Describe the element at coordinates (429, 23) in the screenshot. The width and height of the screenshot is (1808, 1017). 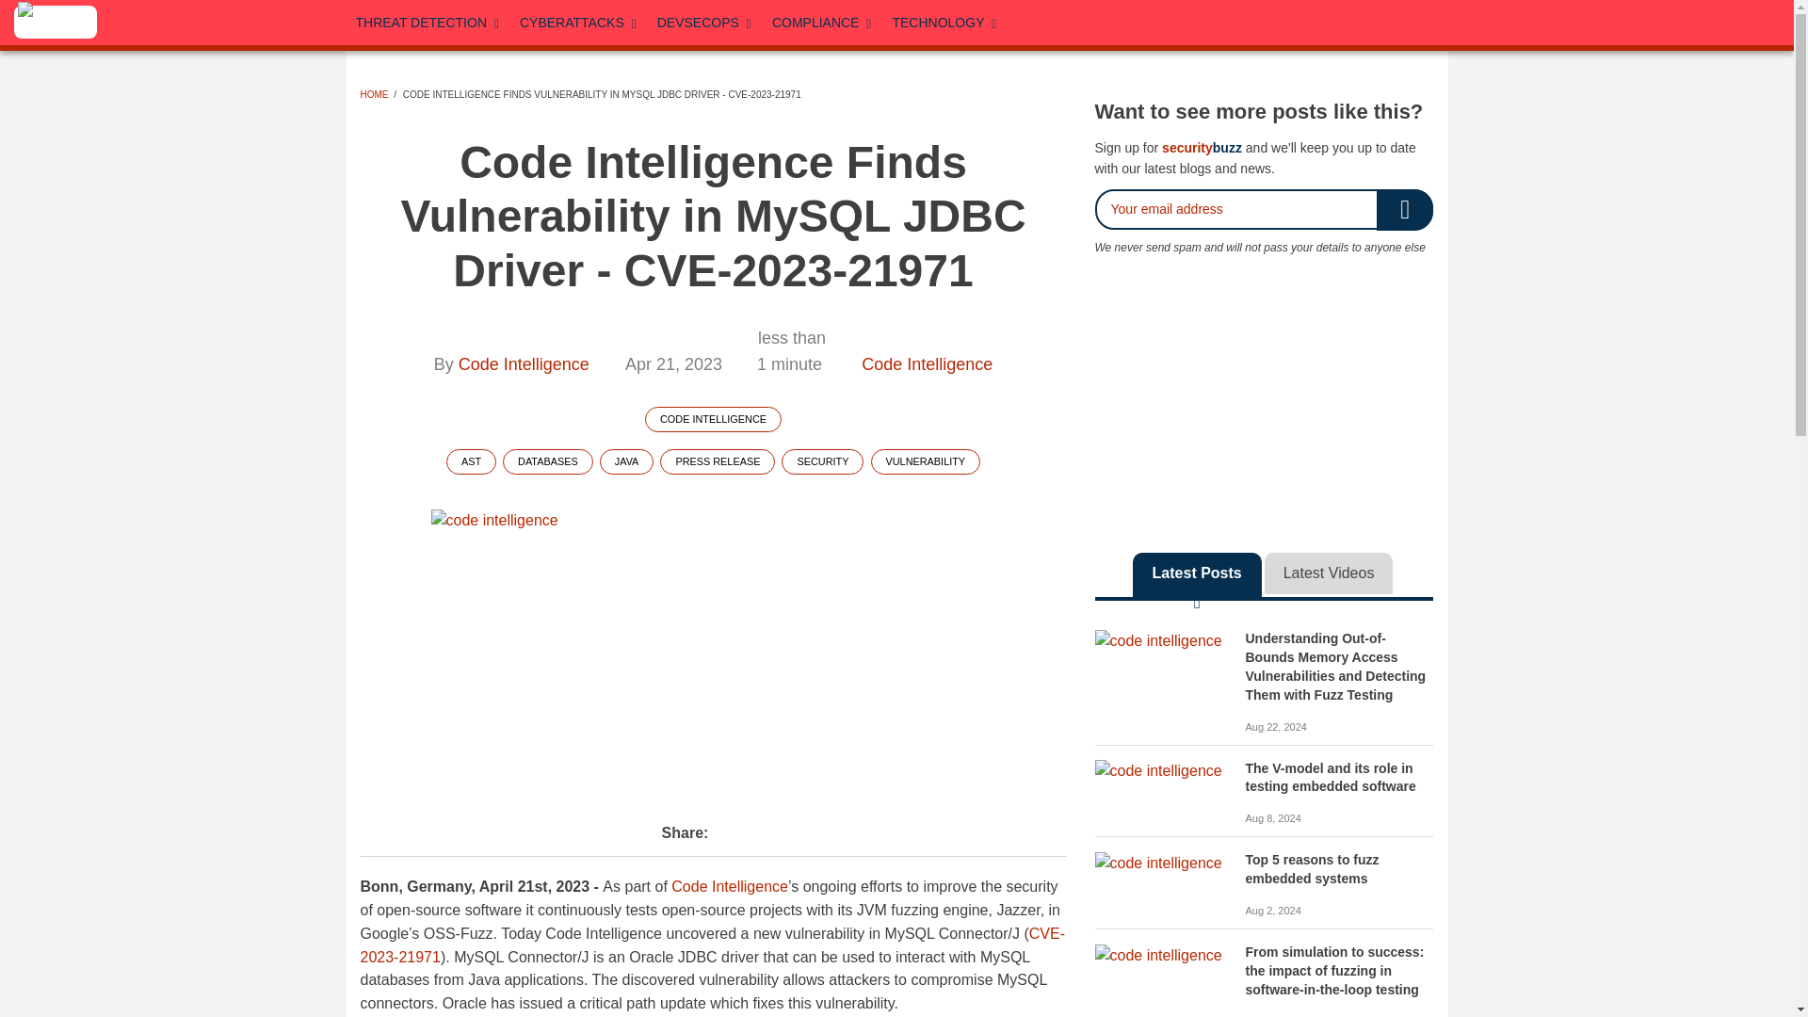
I see `THREAT DETECTION` at that location.